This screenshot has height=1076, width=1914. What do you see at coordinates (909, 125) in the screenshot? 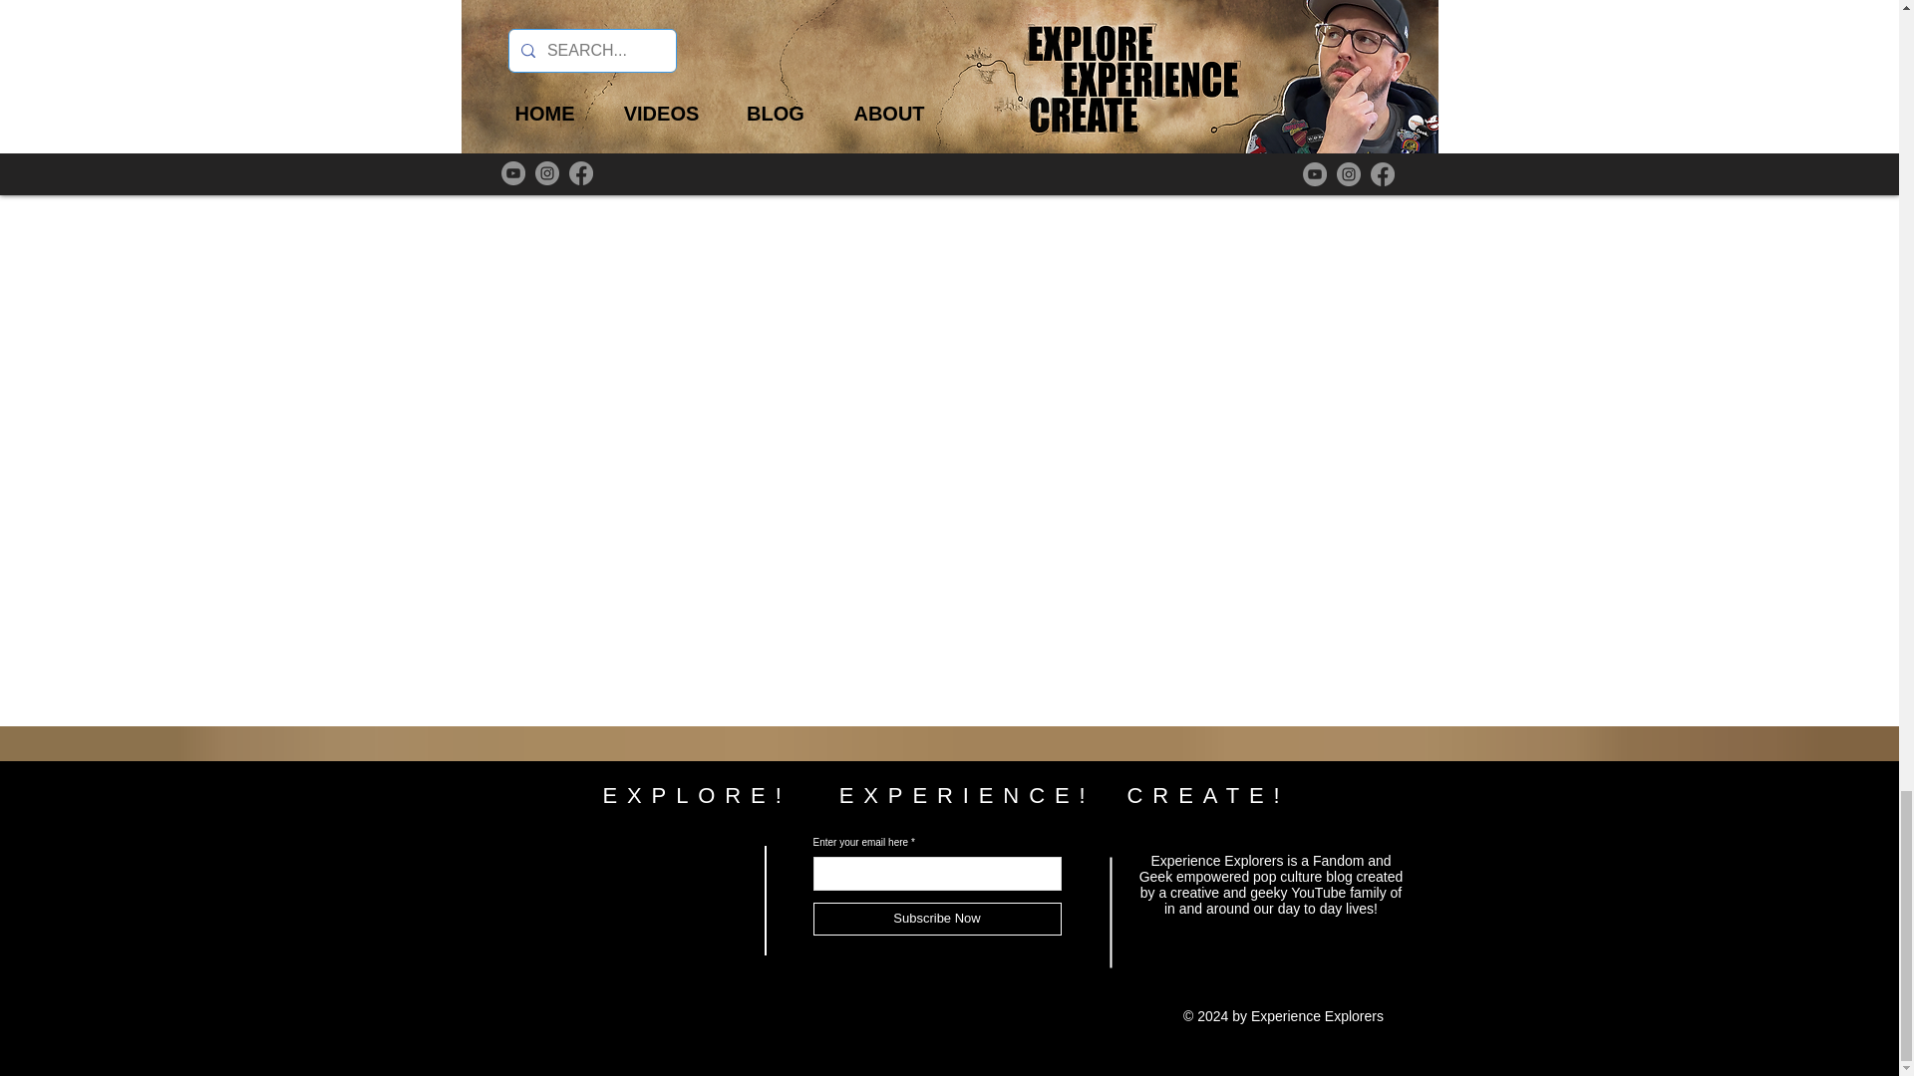
I see `Post not marked as liked` at bounding box center [909, 125].